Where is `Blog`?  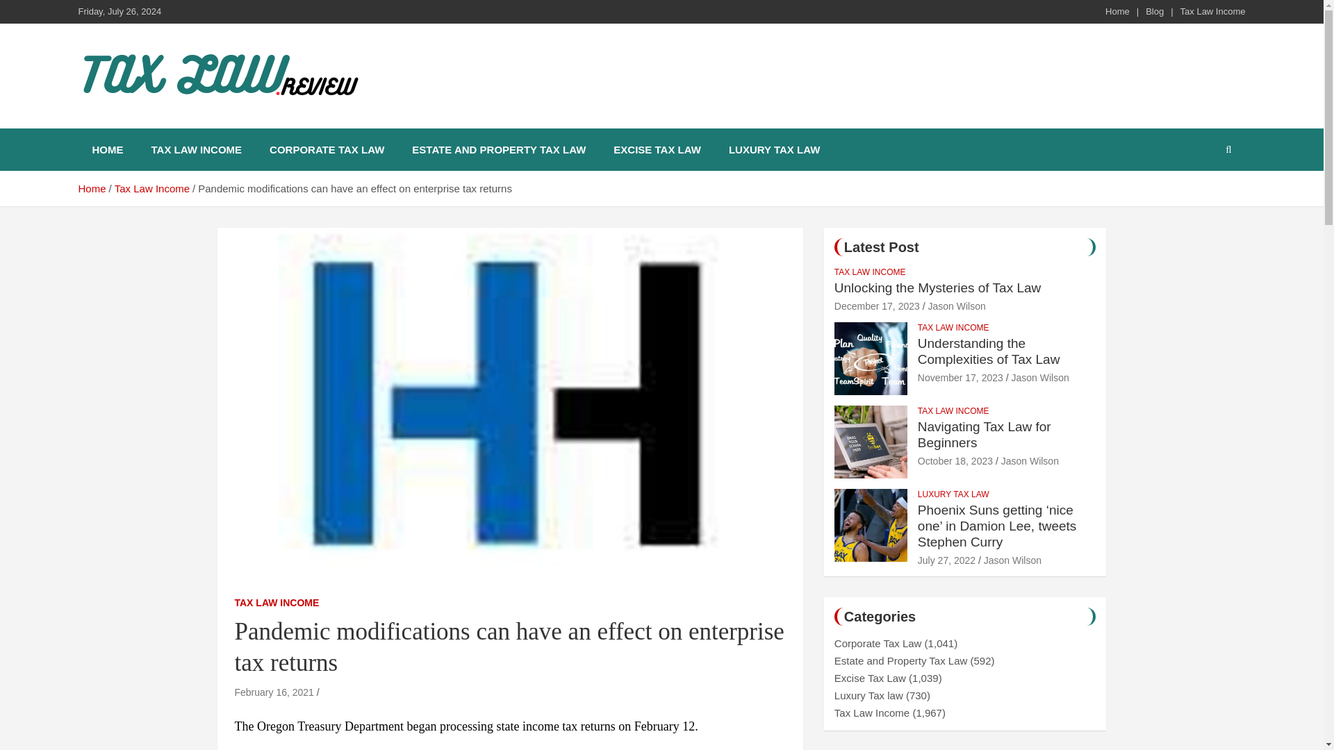
Blog is located at coordinates (1155, 11).